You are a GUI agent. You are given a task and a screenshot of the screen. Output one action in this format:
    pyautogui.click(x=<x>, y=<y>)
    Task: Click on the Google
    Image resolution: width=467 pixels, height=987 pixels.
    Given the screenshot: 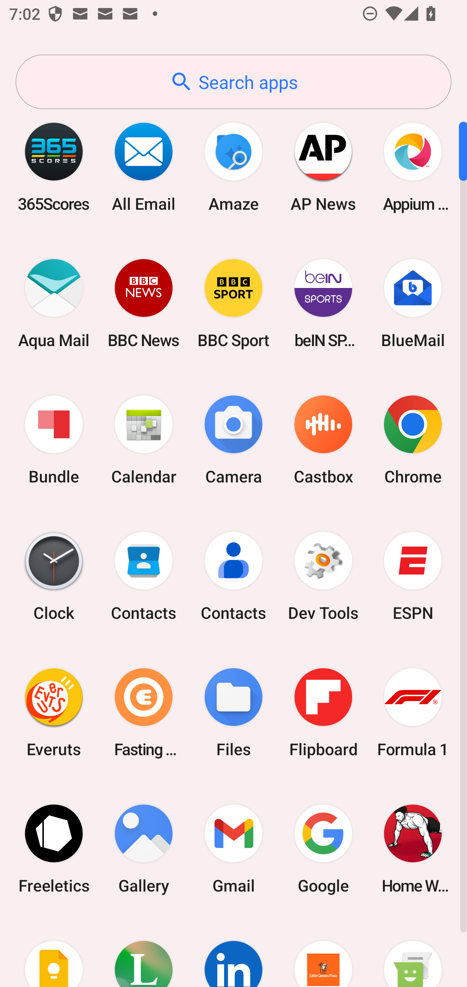 What is the action you would take?
    pyautogui.click(x=323, y=849)
    